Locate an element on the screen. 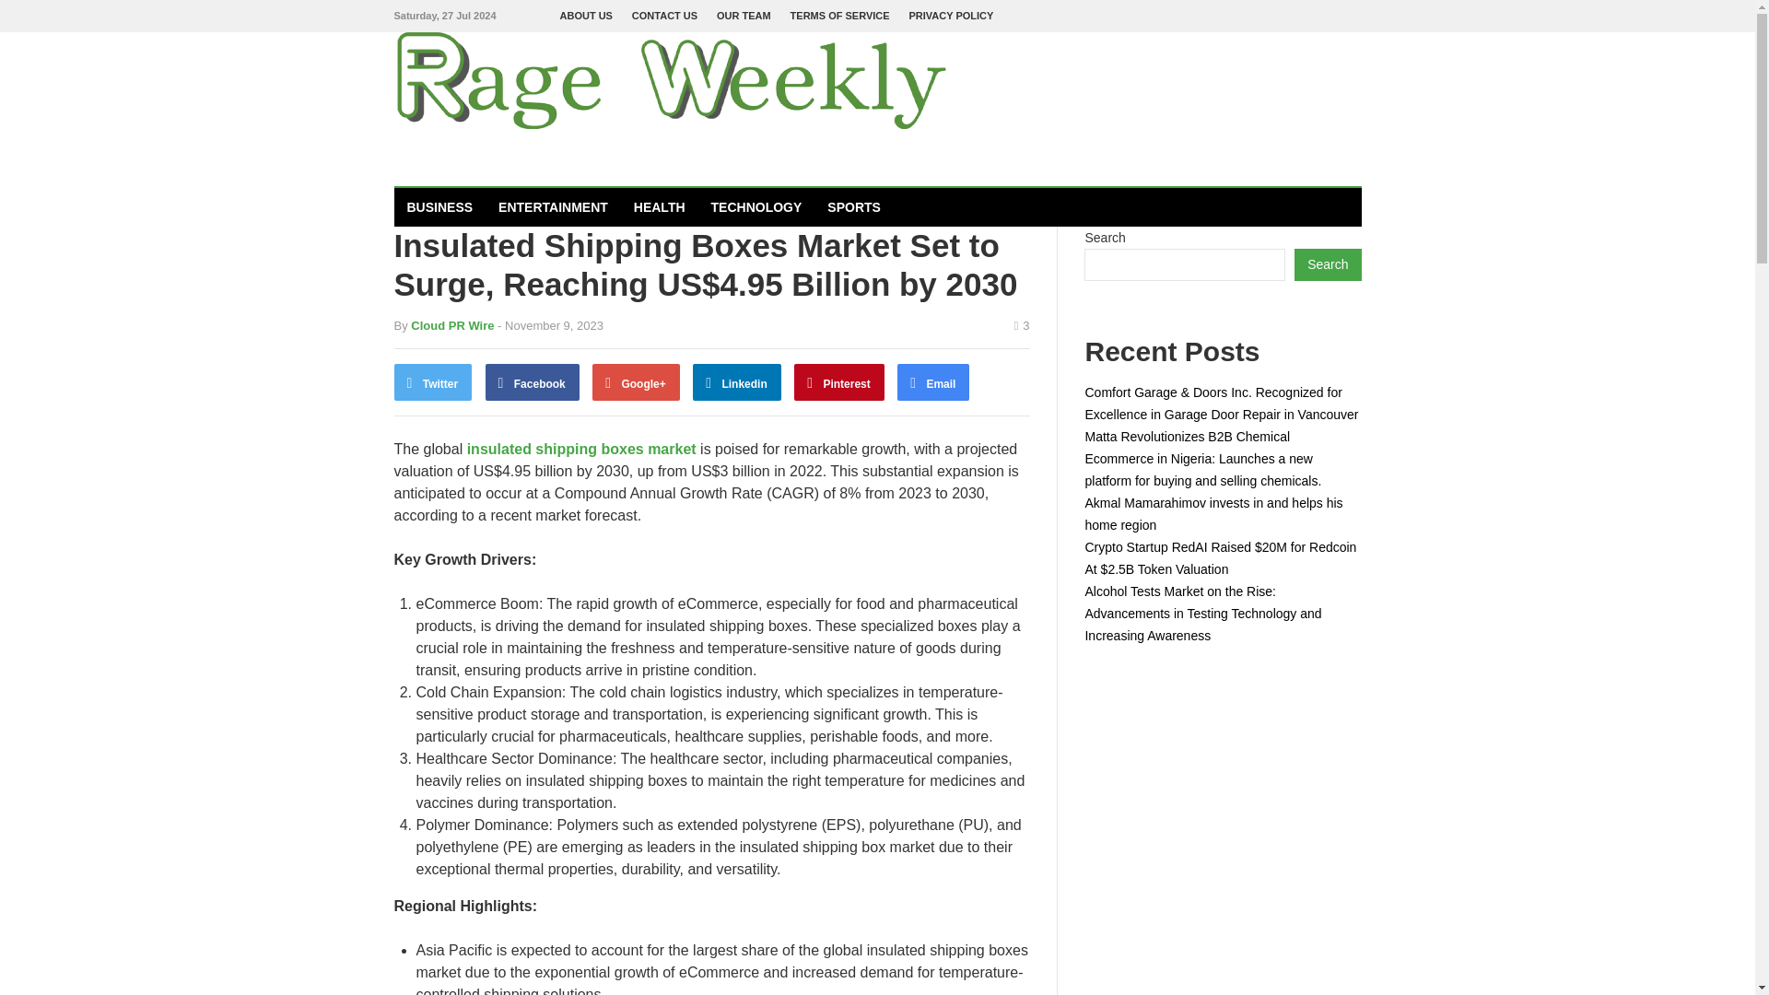 This screenshot has width=1769, height=995. Thursday, November 9, 2023, 6:03 am is located at coordinates (549, 324).